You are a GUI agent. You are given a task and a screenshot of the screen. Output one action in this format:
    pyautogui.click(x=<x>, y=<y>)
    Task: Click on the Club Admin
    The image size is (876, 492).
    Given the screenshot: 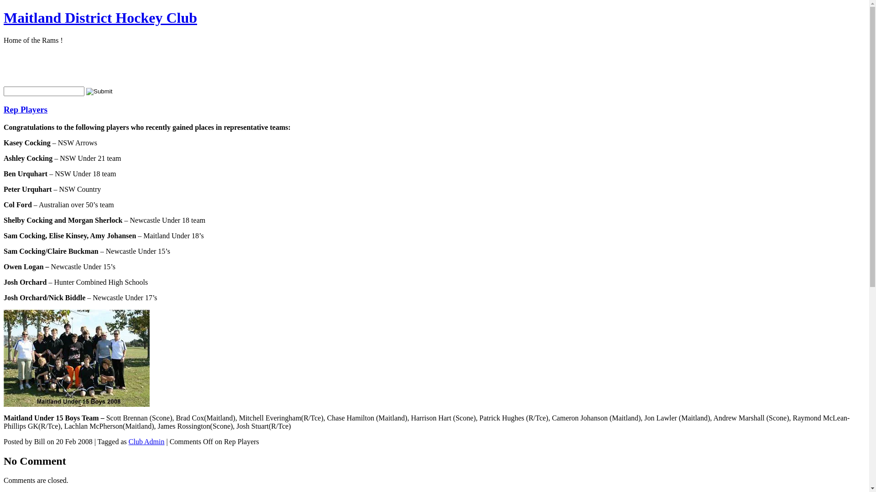 What is the action you would take?
    pyautogui.click(x=147, y=442)
    